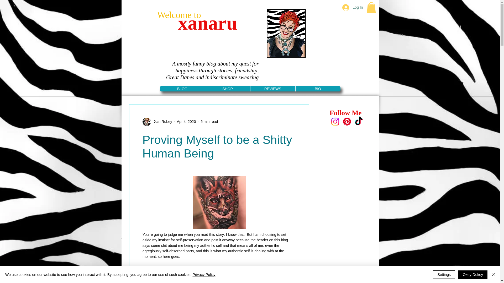 The height and width of the screenshot is (283, 504). What do you see at coordinates (161, 122) in the screenshot?
I see `Xan Rubey` at bounding box center [161, 122].